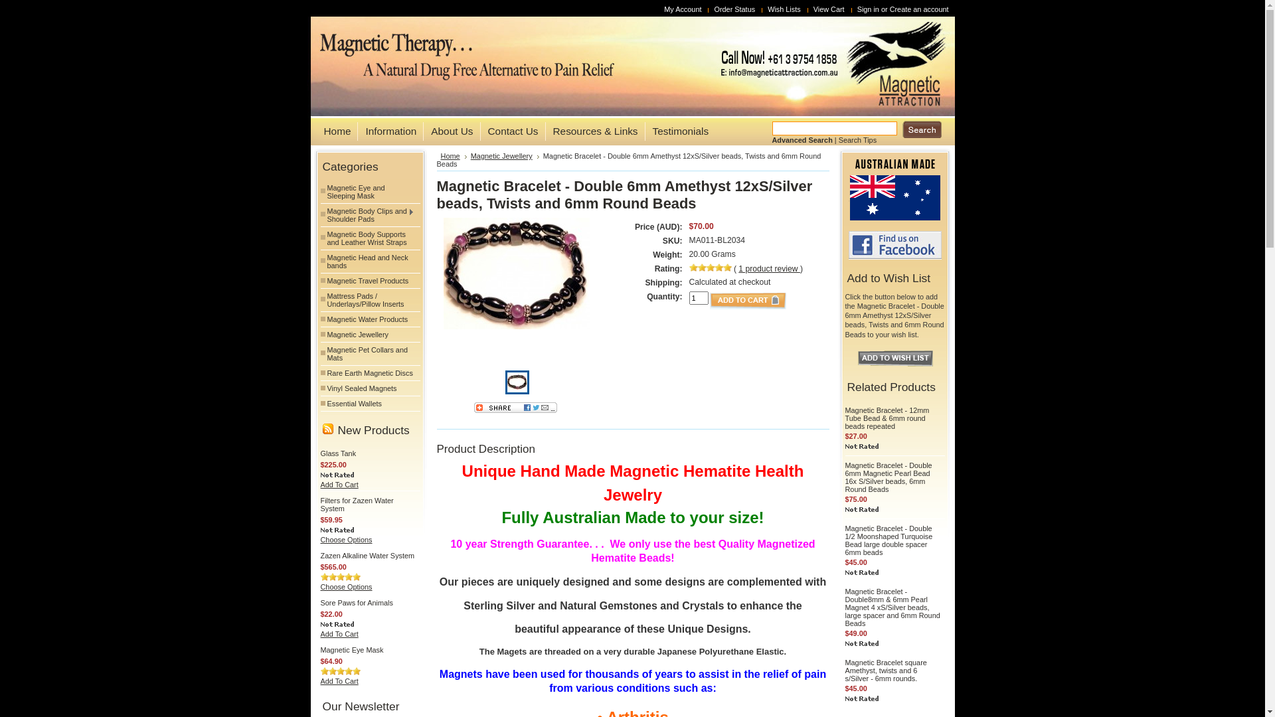  What do you see at coordinates (339, 485) in the screenshot?
I see `Add To Cart` at bounding box center [339, 485].